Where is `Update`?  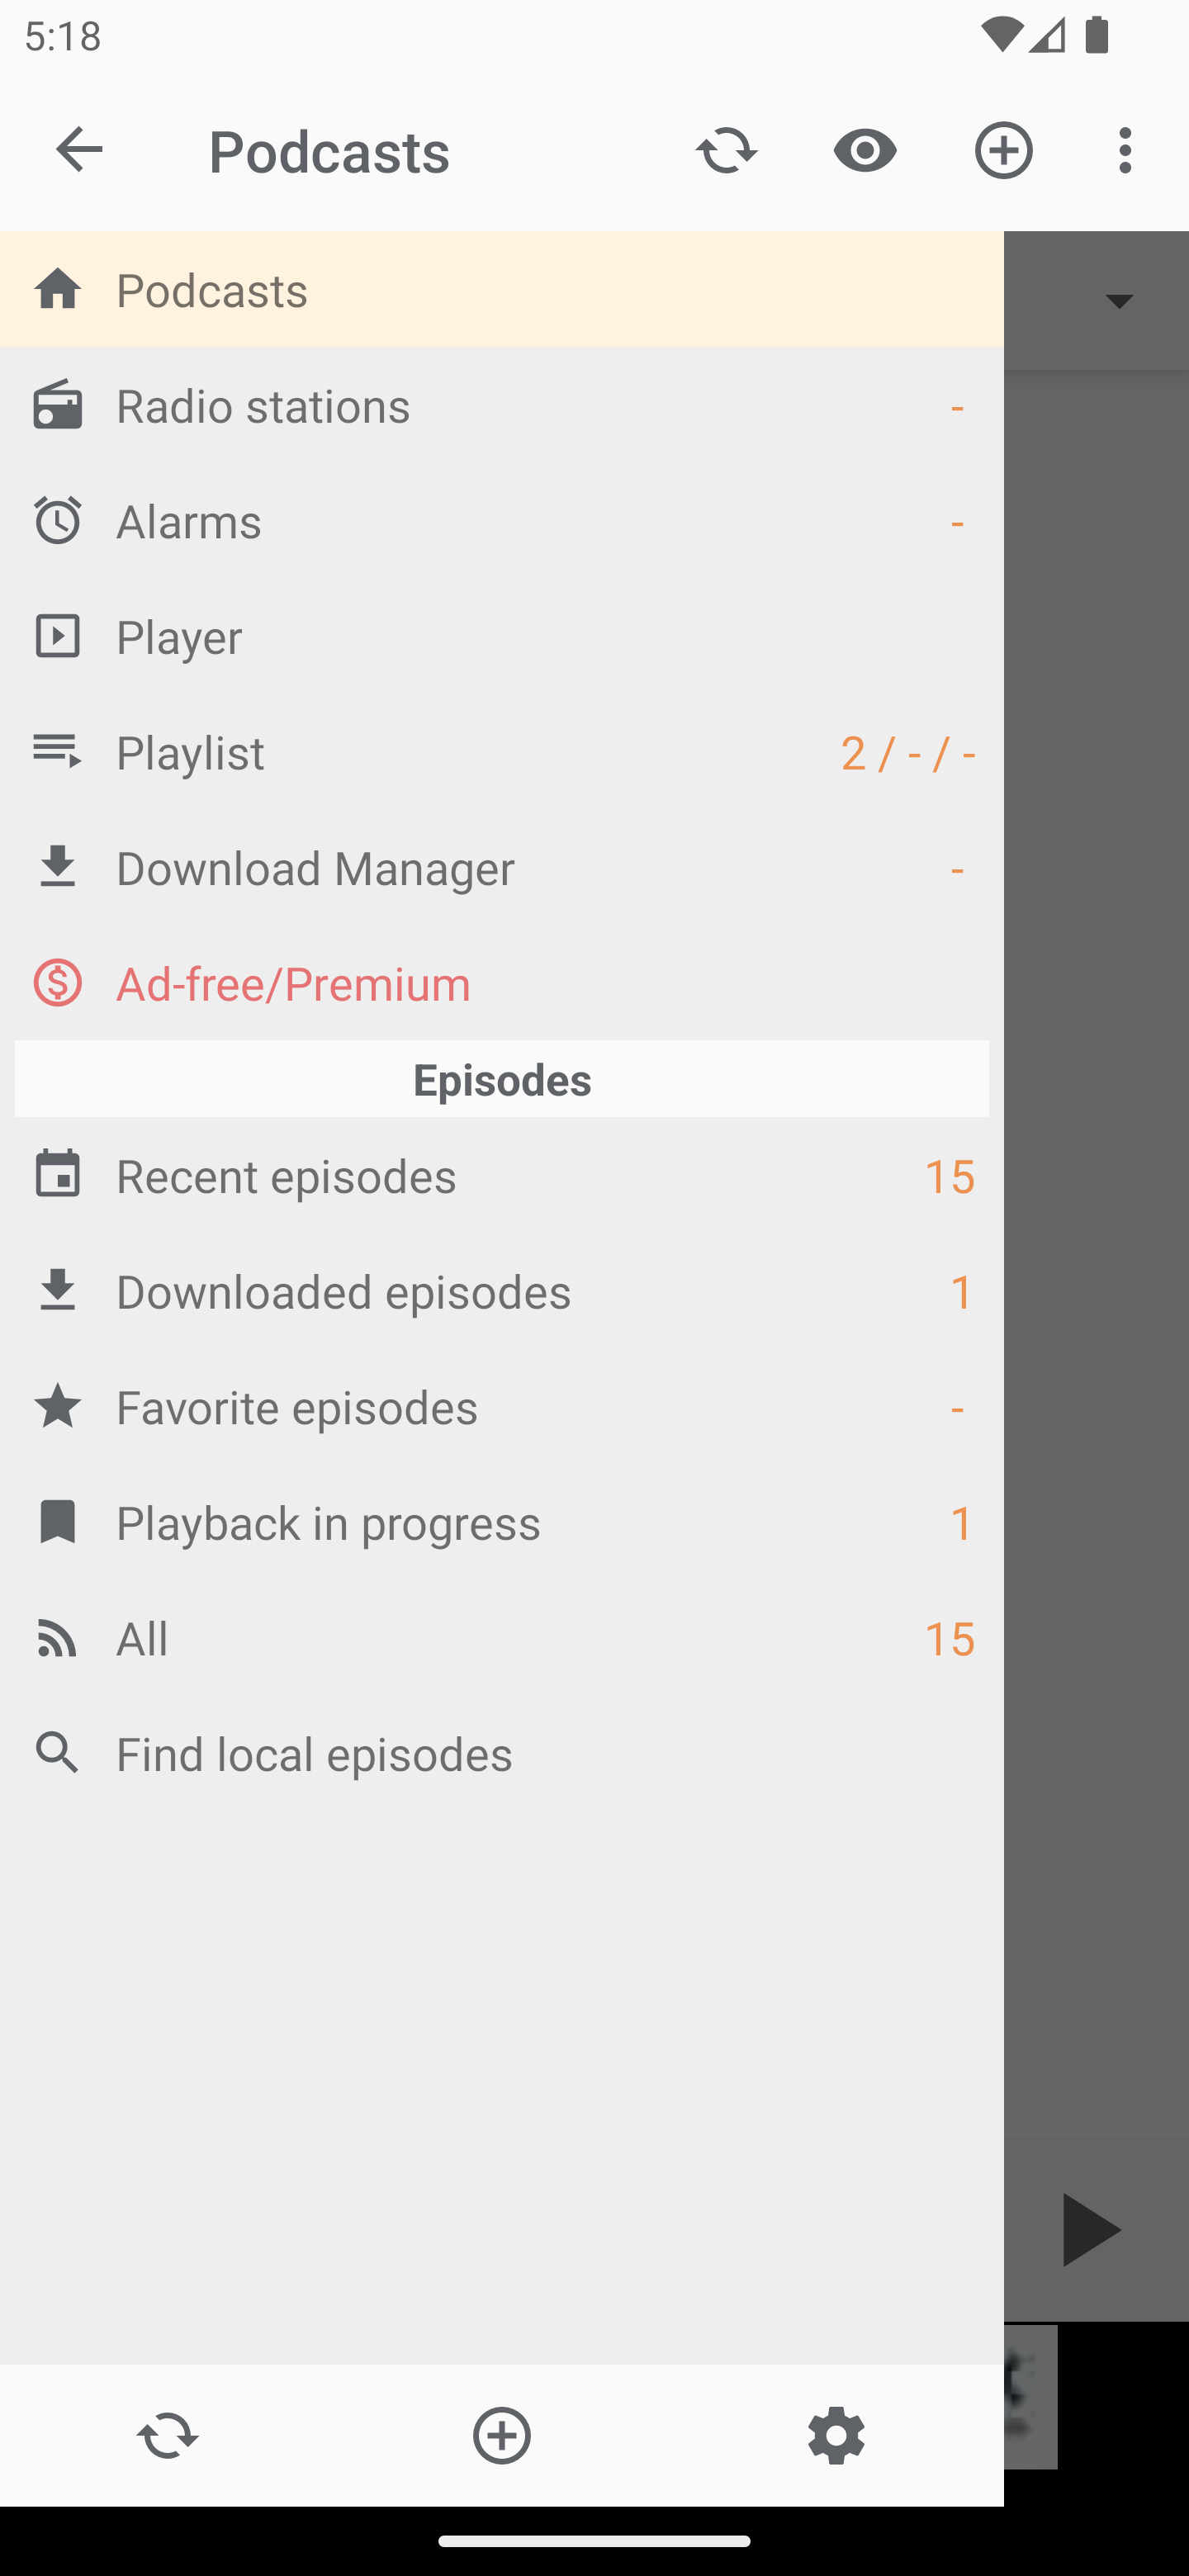 Update is located at coordinates (727, 149).